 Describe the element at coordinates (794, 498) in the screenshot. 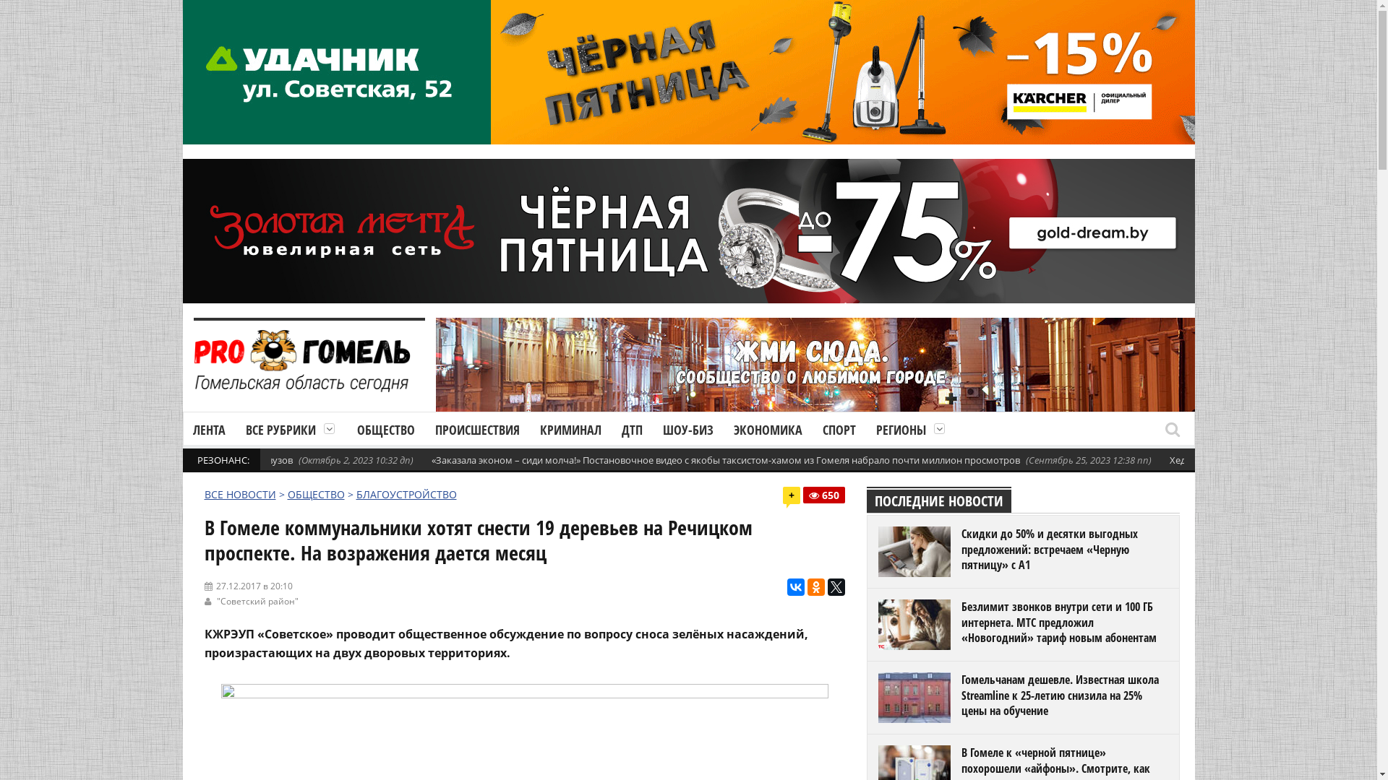

I see `+` at that location.